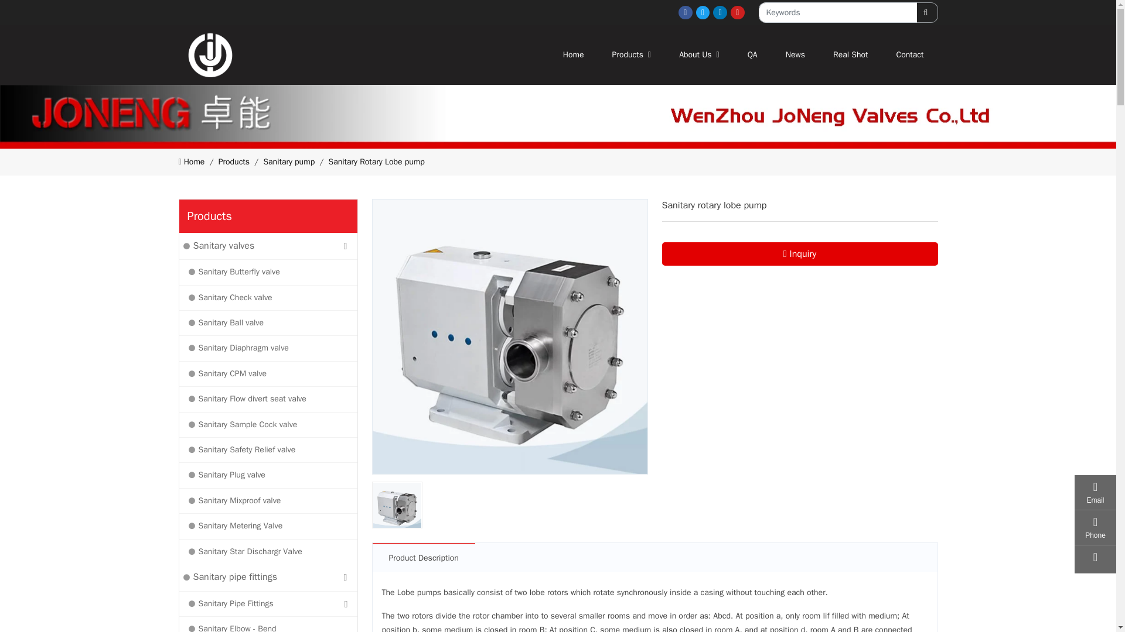 Image resolution: width=1125 pixels, height=632 pixels. Describe the element at coordinates (720, 12) in the screenshot. I see `Sanitary rotary lobe pump` at that location.